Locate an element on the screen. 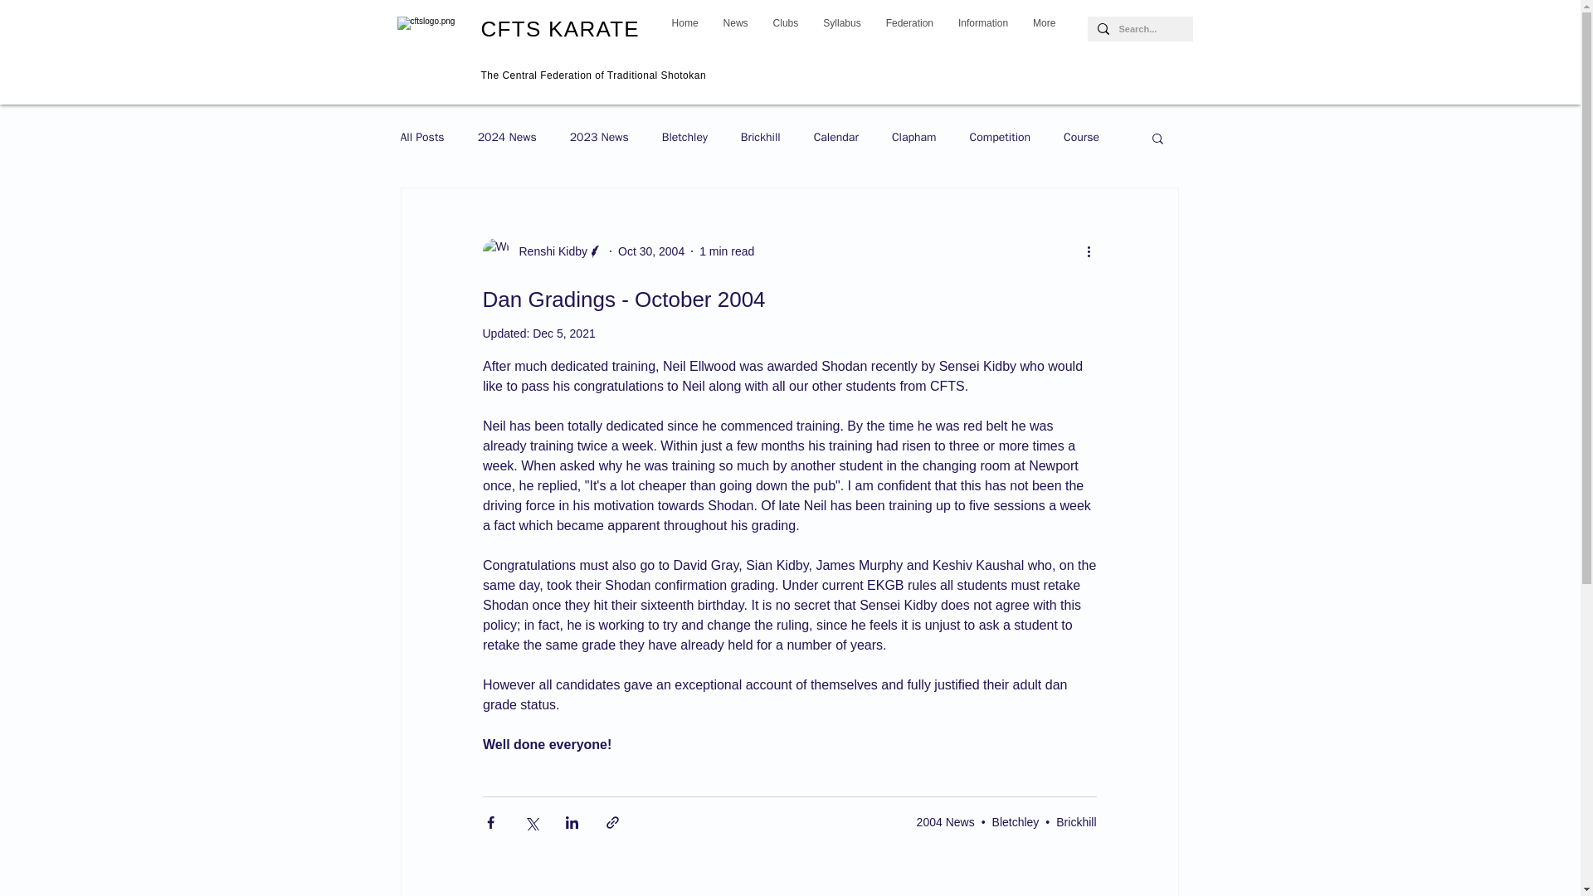 This screenshot has height=896, width=1593. Clubs is located at coordinates (786, 27).